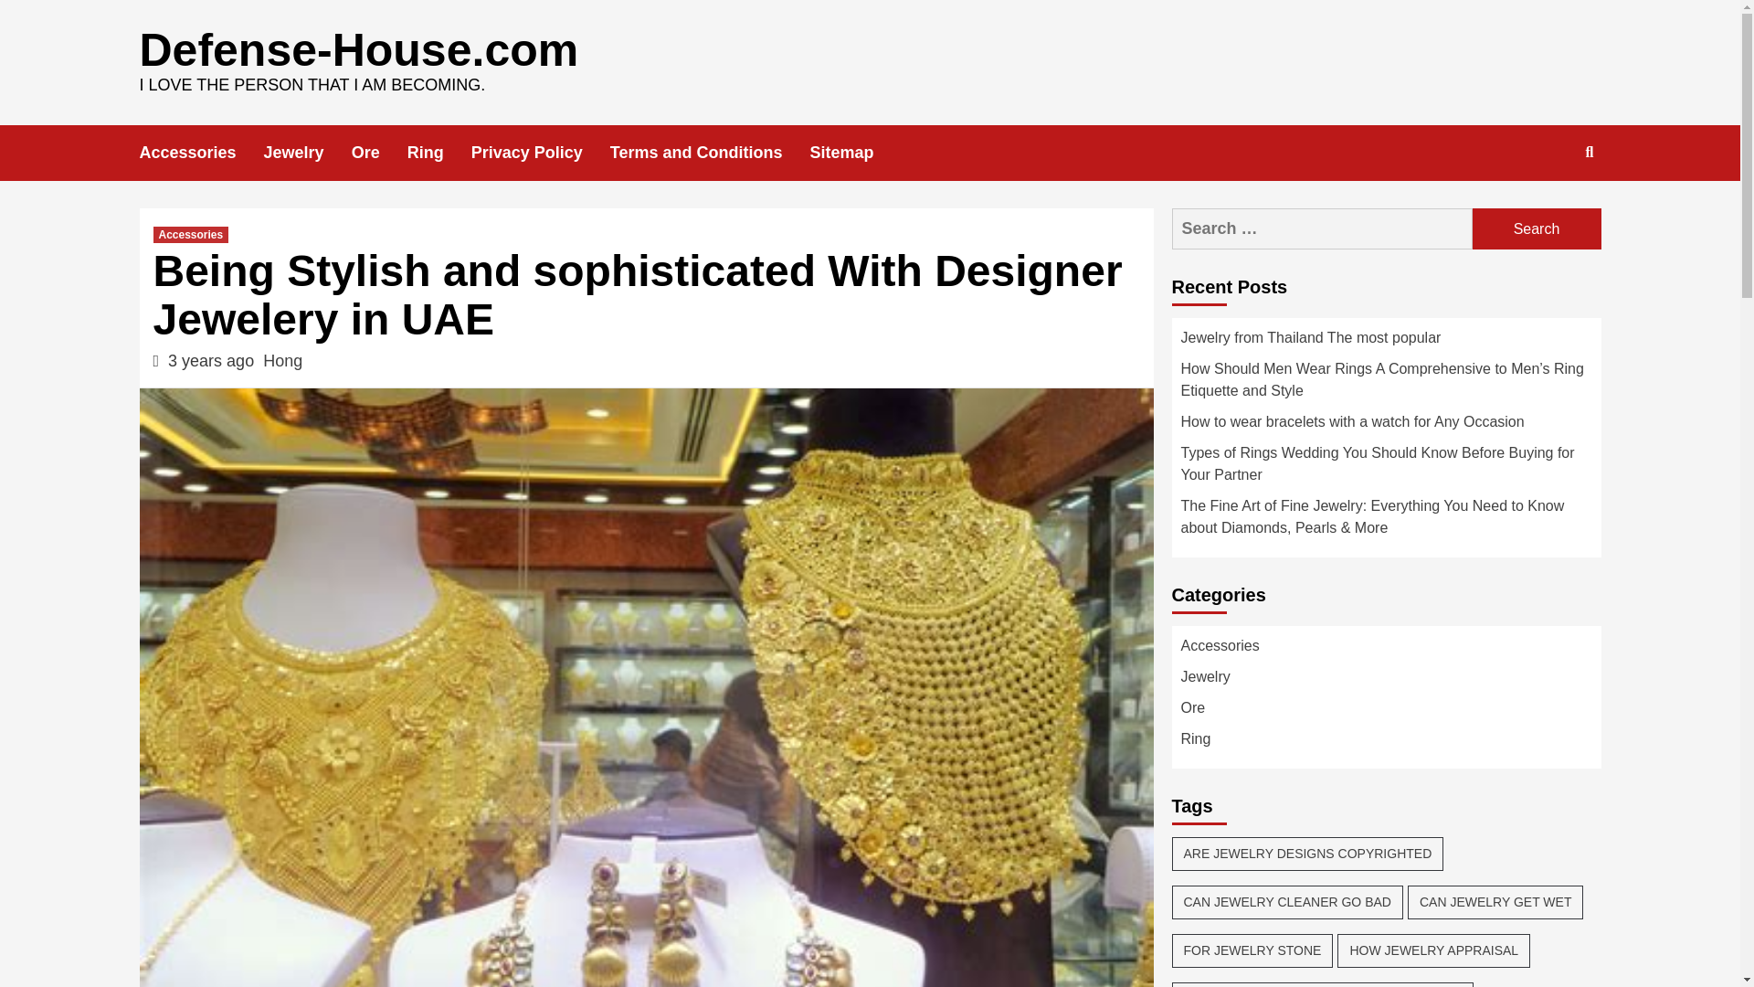 The height and width of the screenshot is (987, 1754). Describe the element at coordinates (1537, 228) in the screenshot. I see `Search` at that location.